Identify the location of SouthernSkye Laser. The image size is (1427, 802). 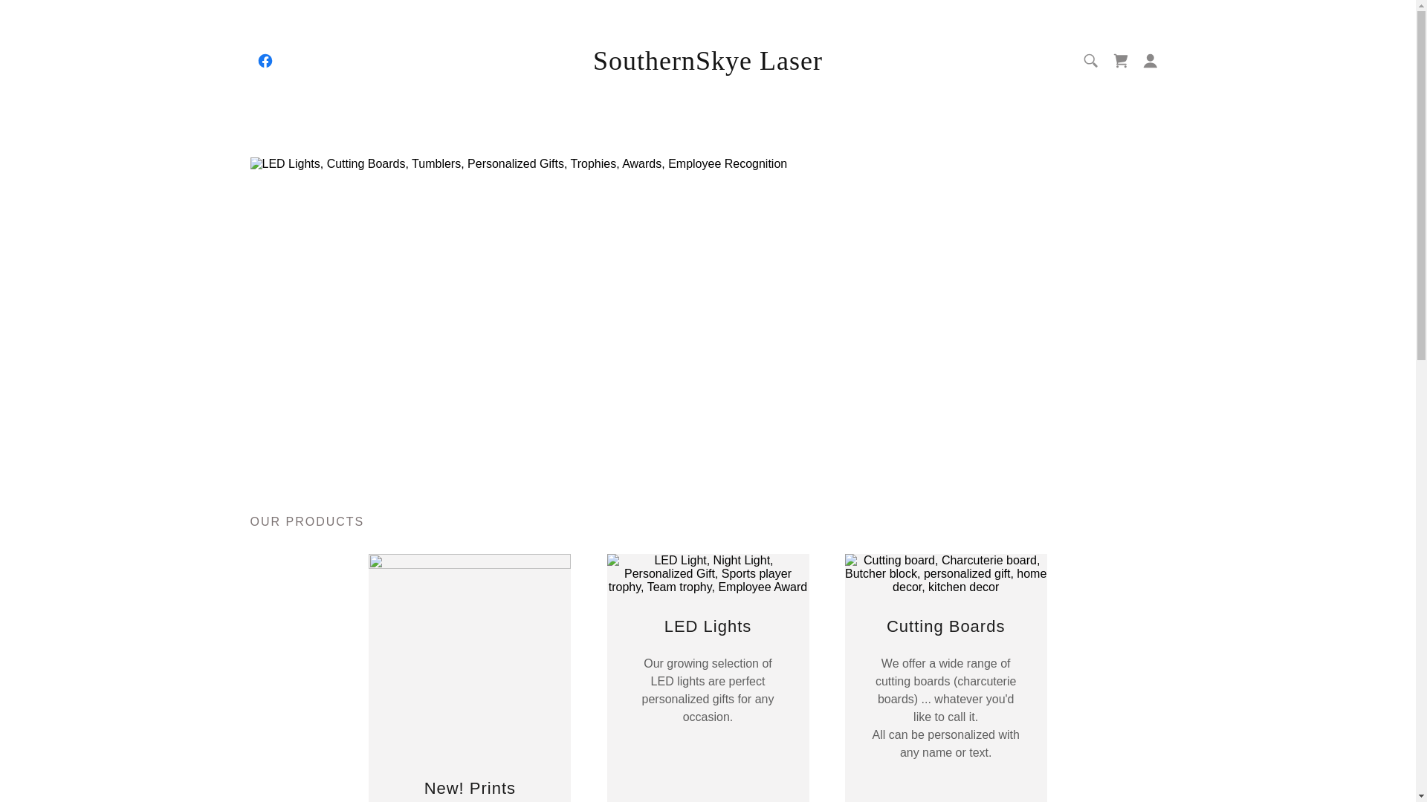
(708, 65).